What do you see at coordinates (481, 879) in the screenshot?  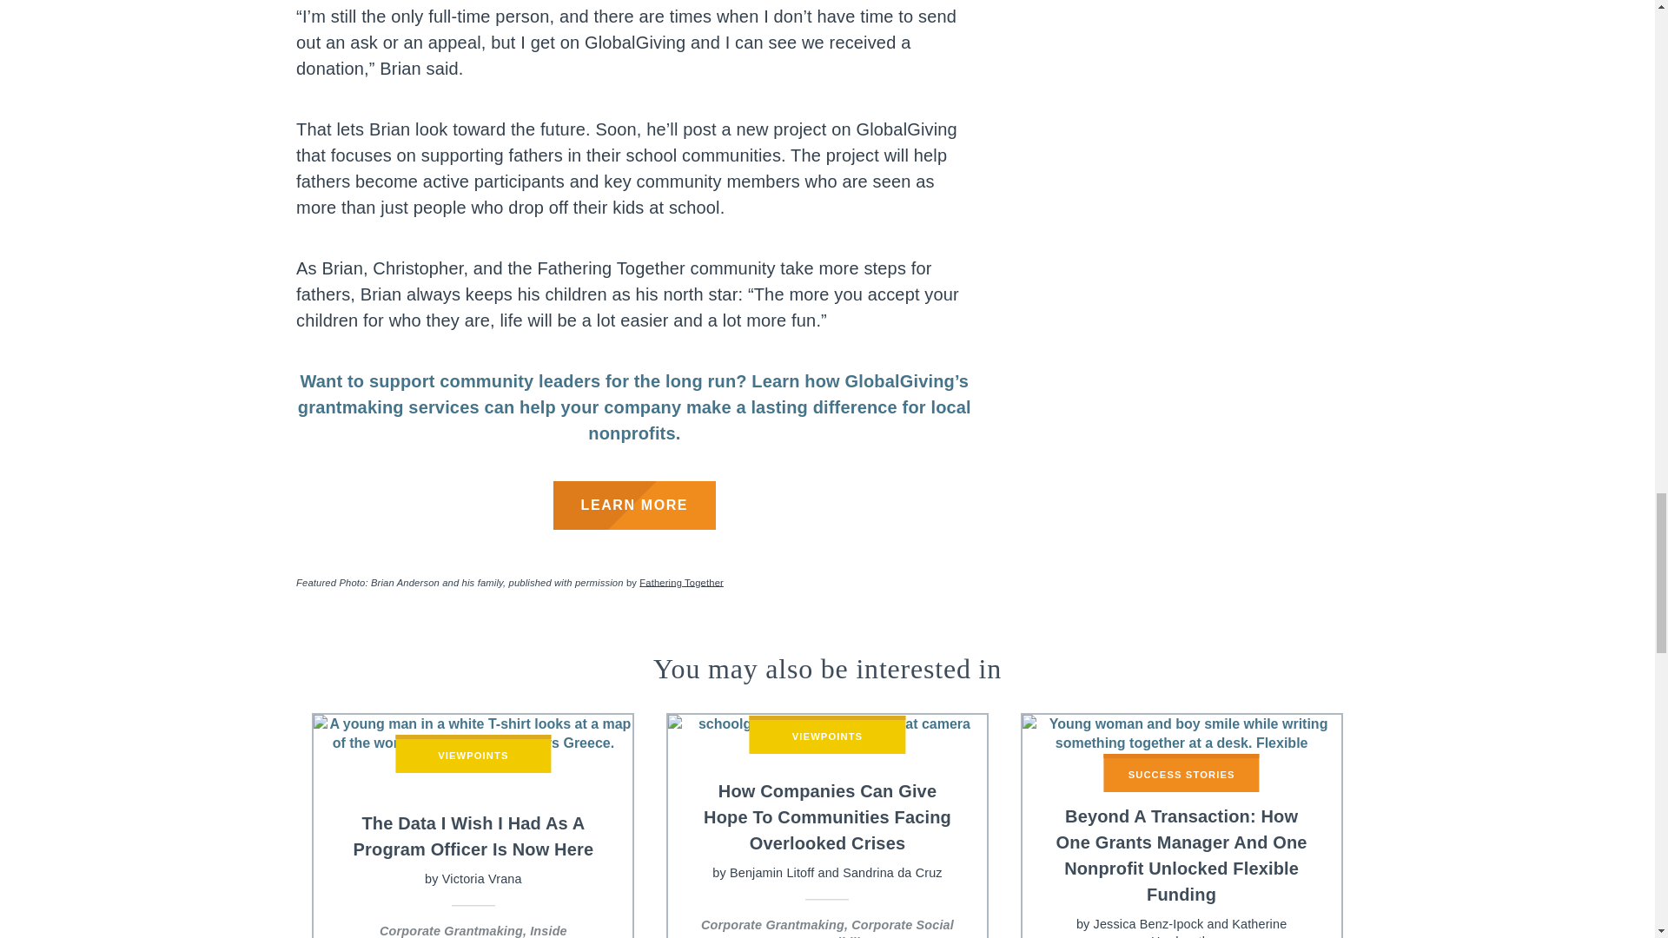 I see `Posts by Victoria Vrana` at bounding box center [481, 879].